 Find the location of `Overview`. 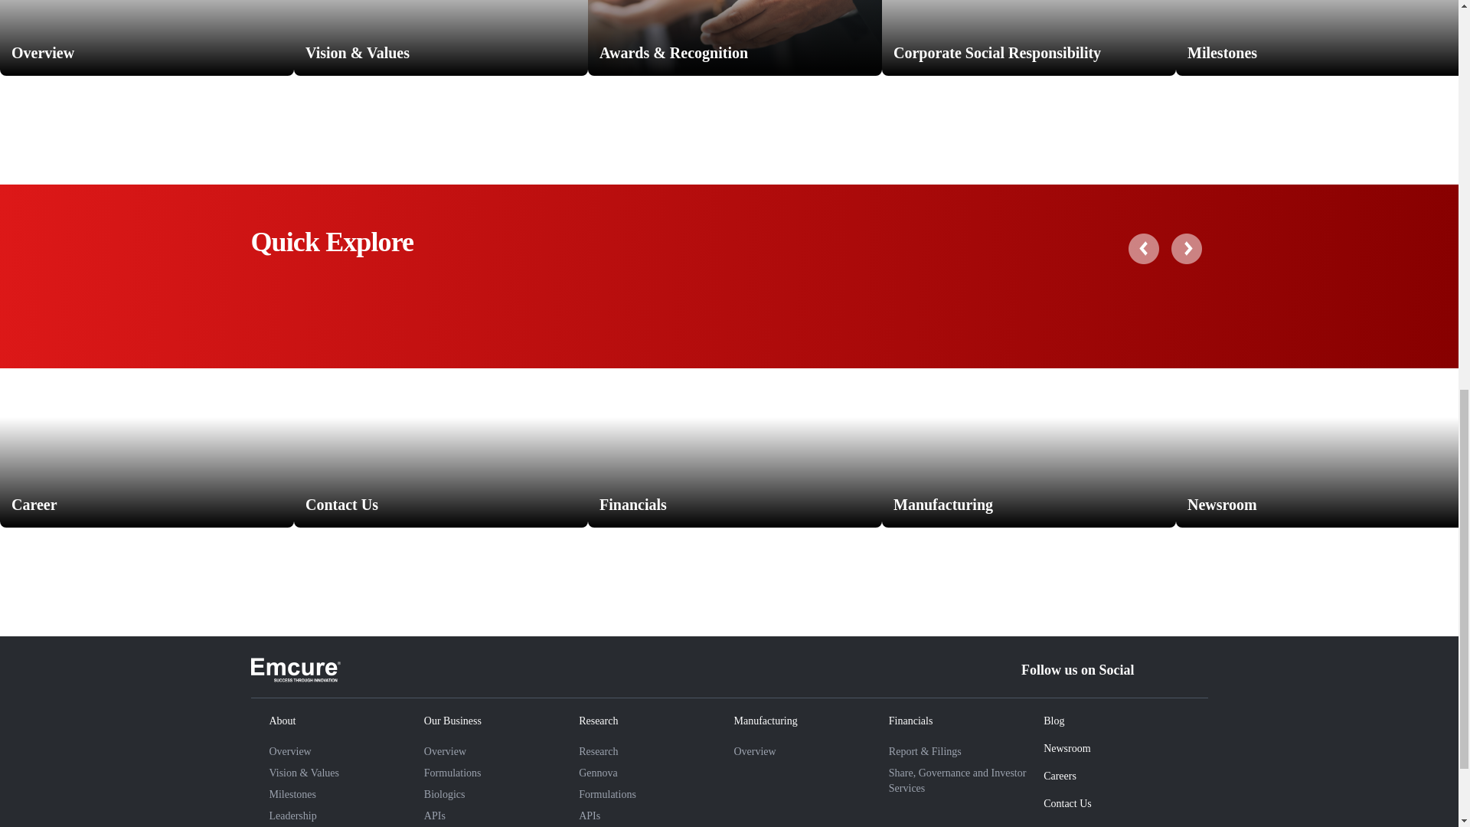

Overview is located at coordinates (147, 38).